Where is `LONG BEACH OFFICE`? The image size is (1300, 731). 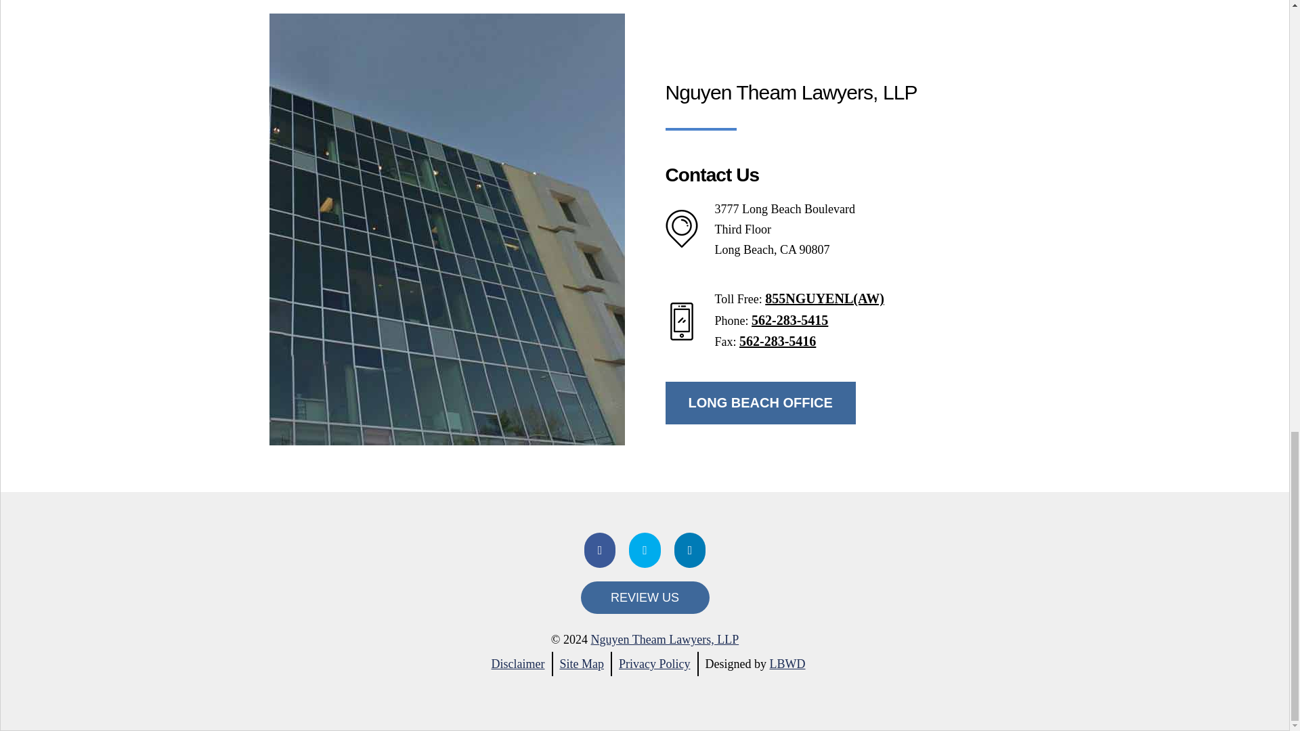
LONG BEACH OFFICE is located at coordinates (760, 403).